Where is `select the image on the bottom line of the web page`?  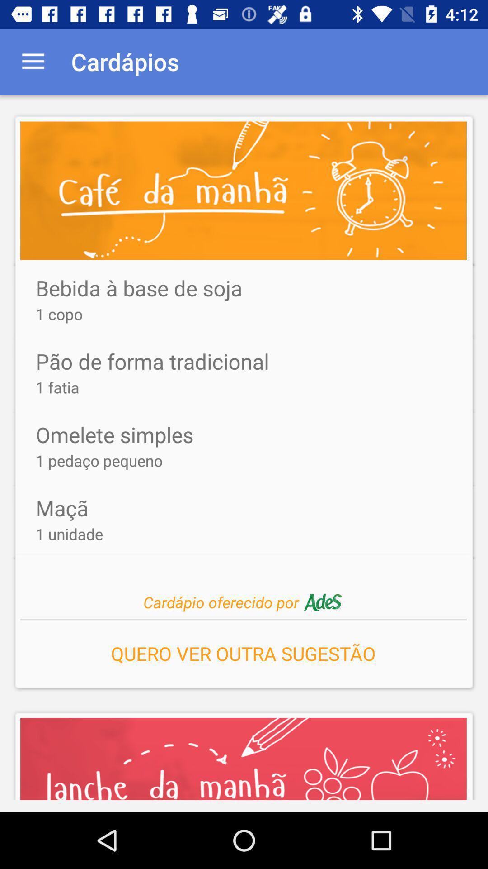
select the image on the bottom line of the web page is located at coordinates (243, 764).